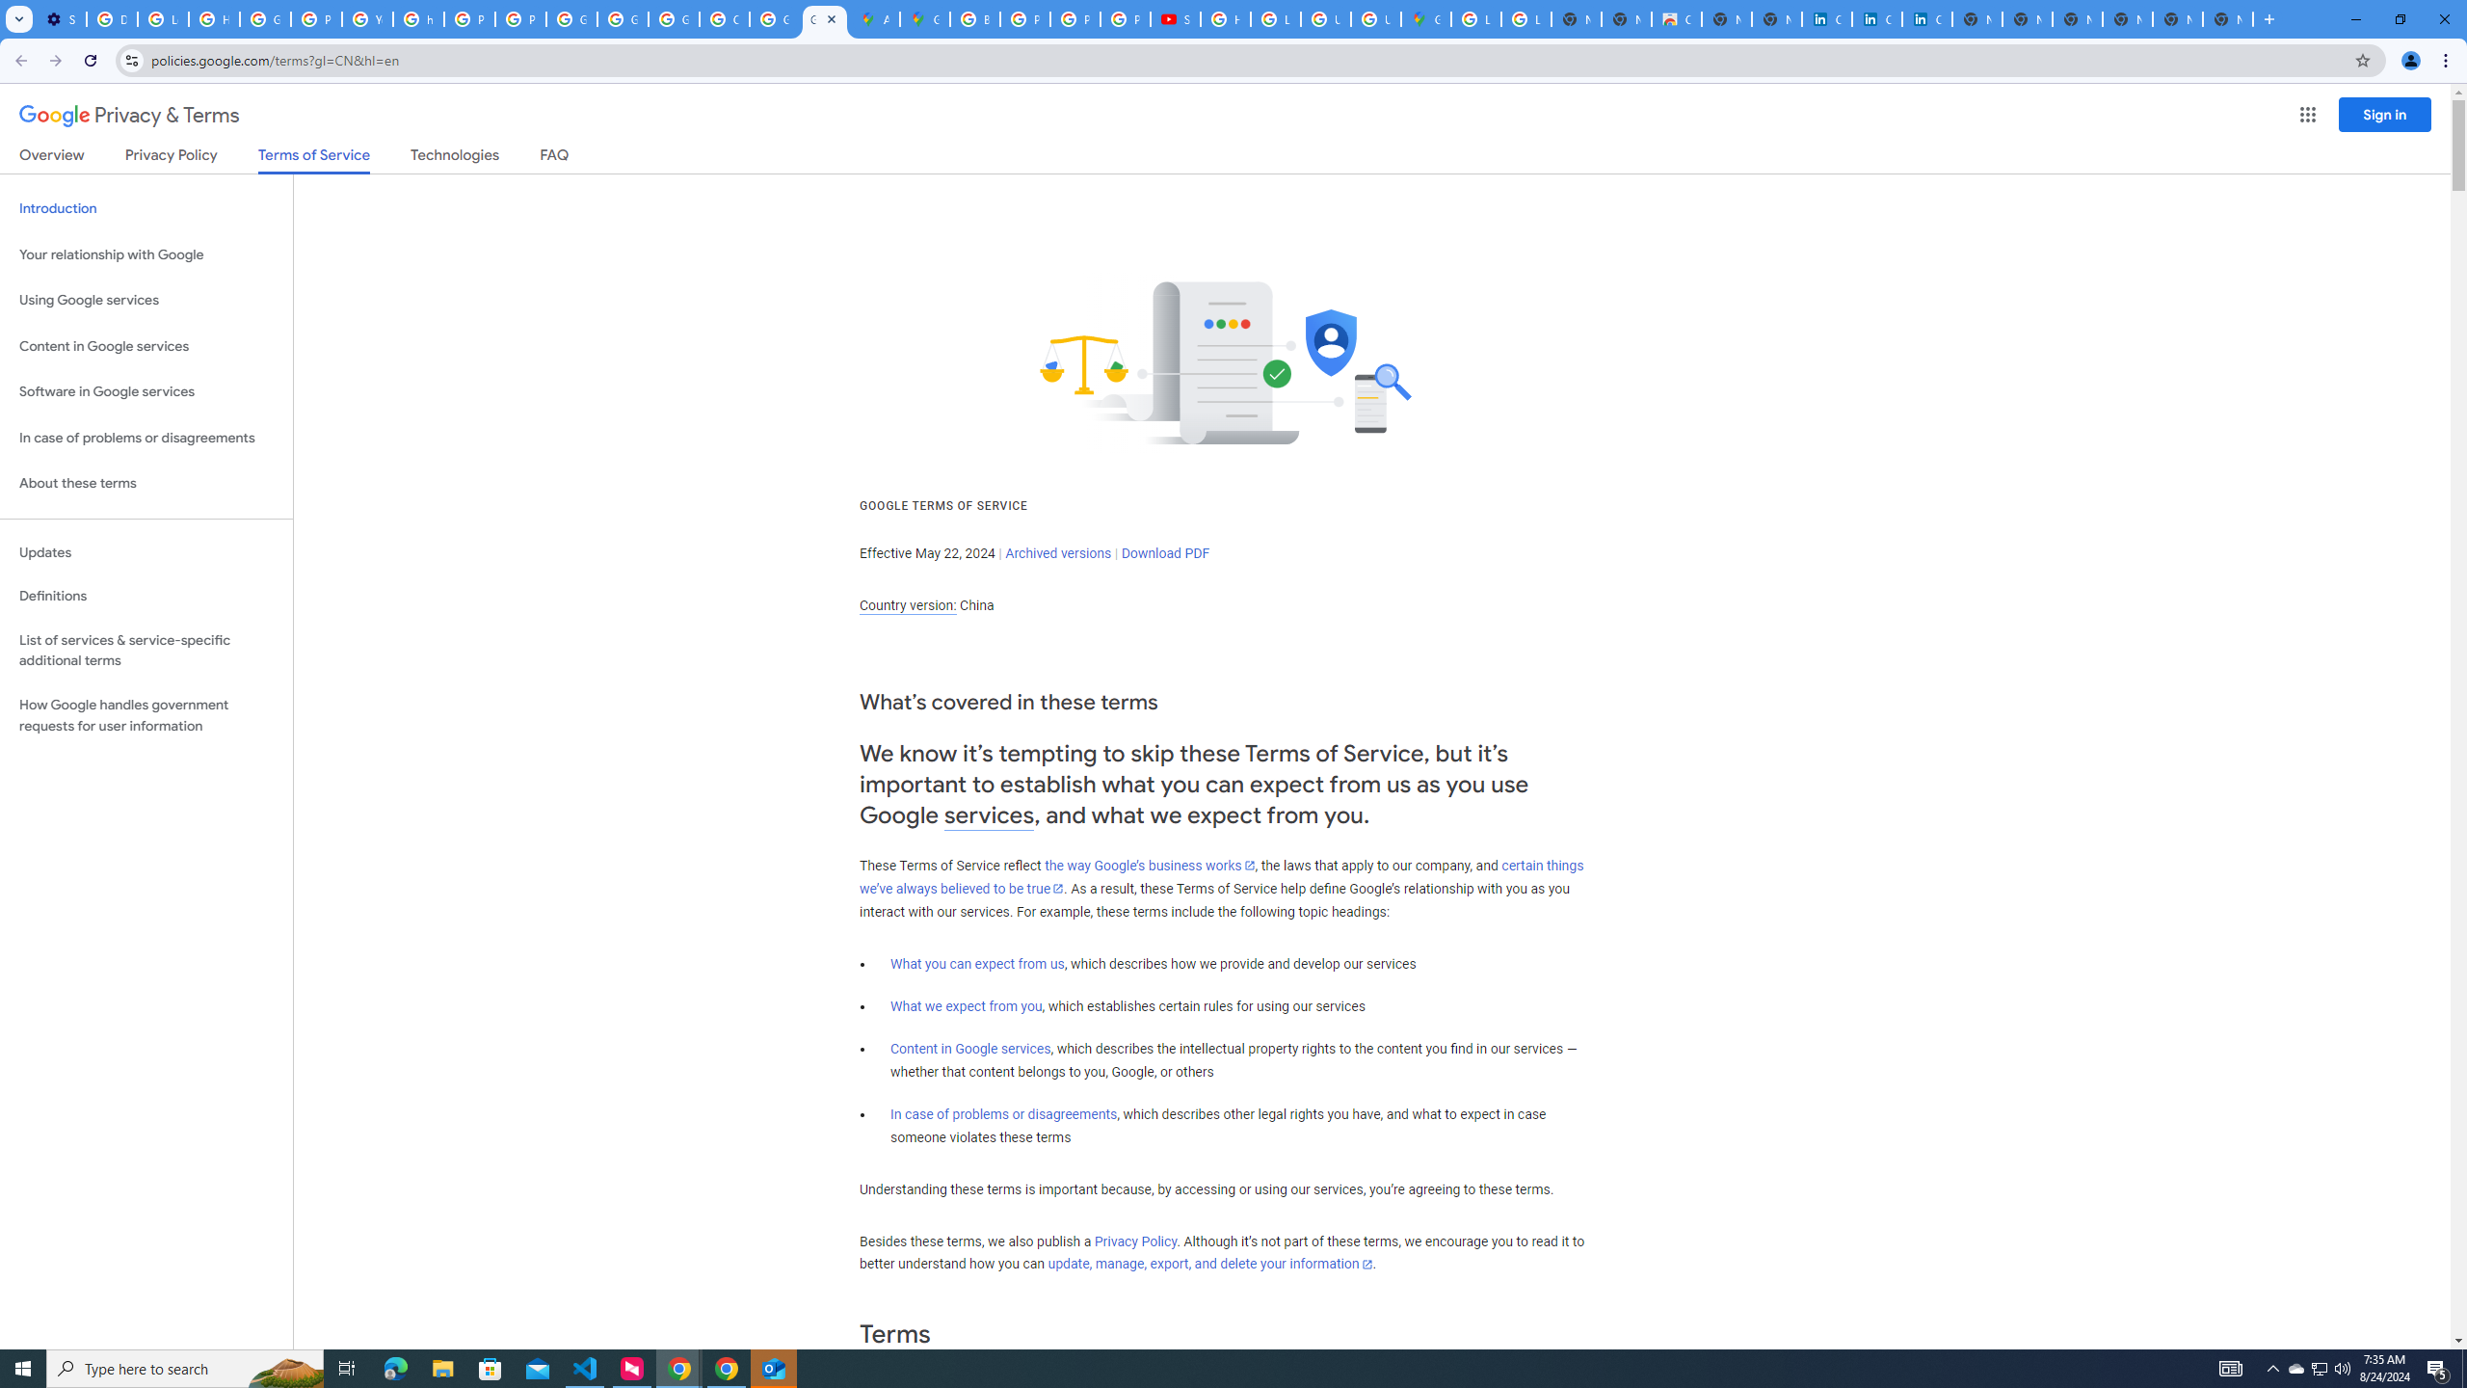 The image size is (2467, 1388). Describe the element at coordinates (977, 964) in the screenshot. I see `What you can expect from us` at that location.